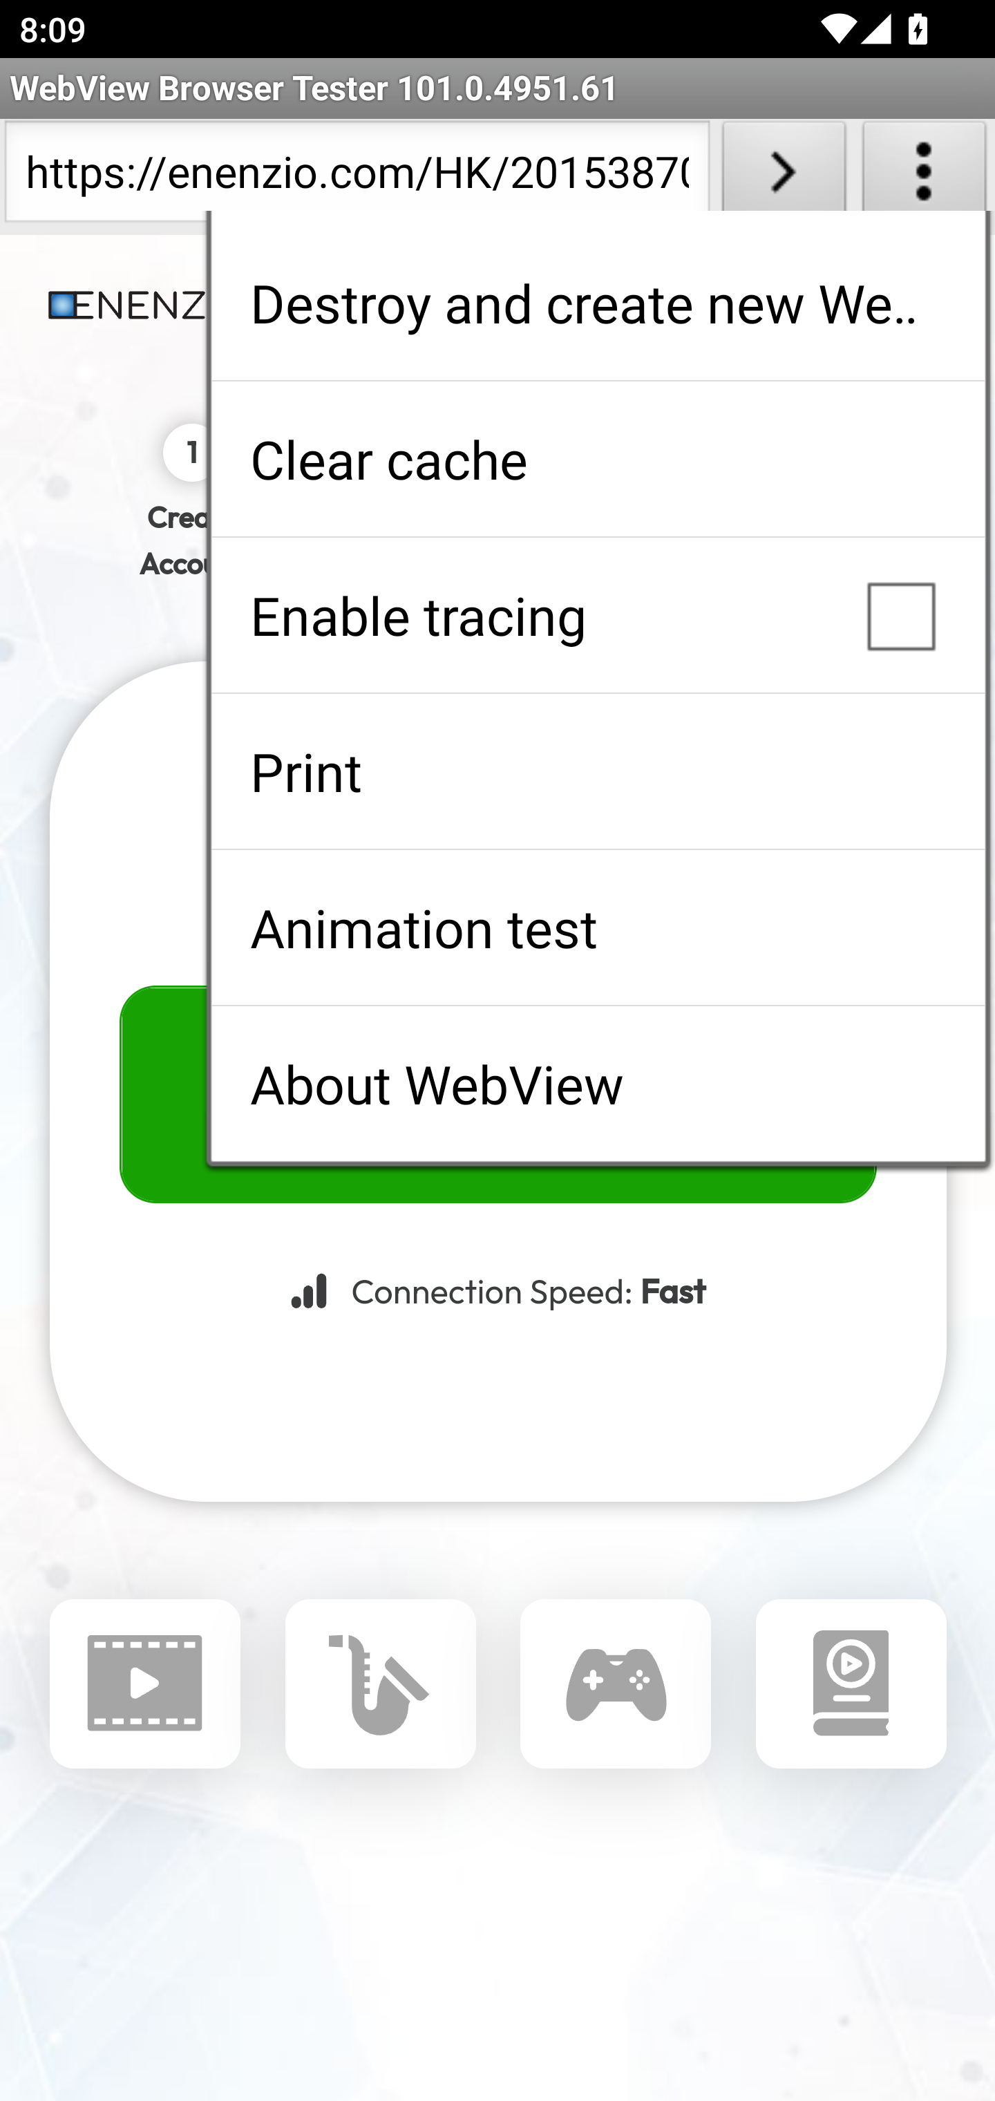  I want to click on Destroy and create new WebView, so click(598, 303).